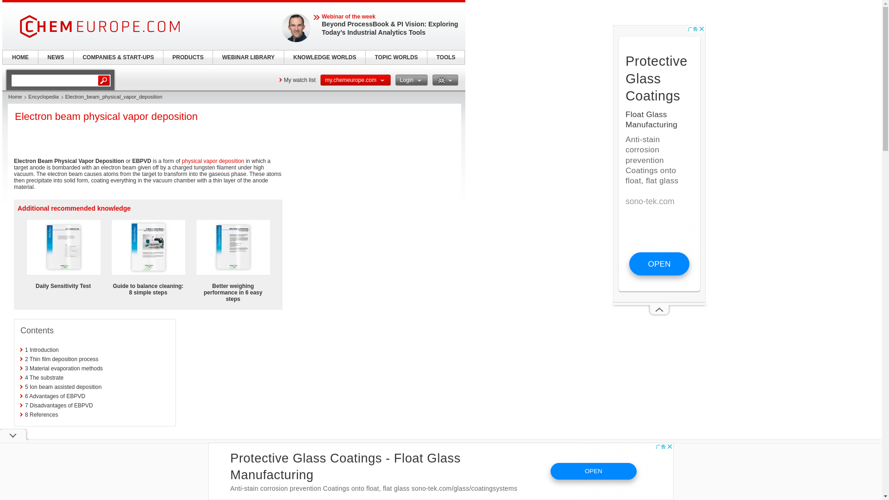 The height and width of the screenshot is (500, 889). Describe the element at coordinates (232, 293) in the screenshot. I see `Better weighing performance in 6 easy steps` at that location.